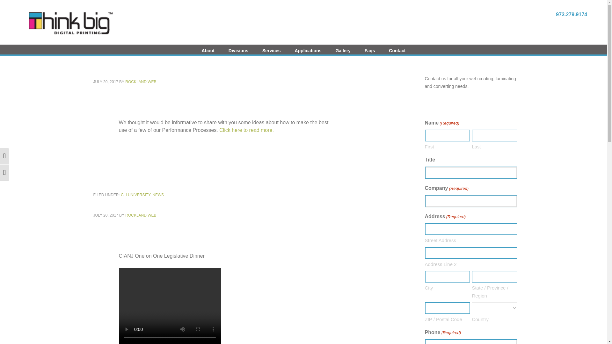 The height and width of the screenshot is (344, 612). What do you see at coordinates (158, 195) in the screenshot?
I see `NEWS` at bounding box center [158, 195].